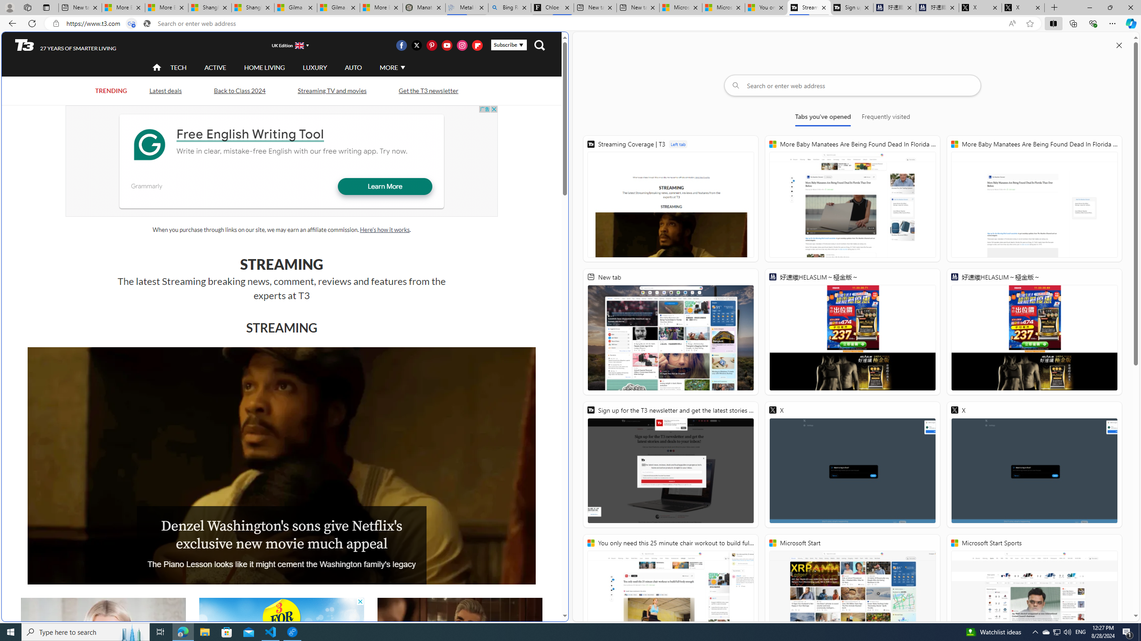  Describe the element at coordinates (147, 24) in the screenshot. I see `Search icon` at that location.